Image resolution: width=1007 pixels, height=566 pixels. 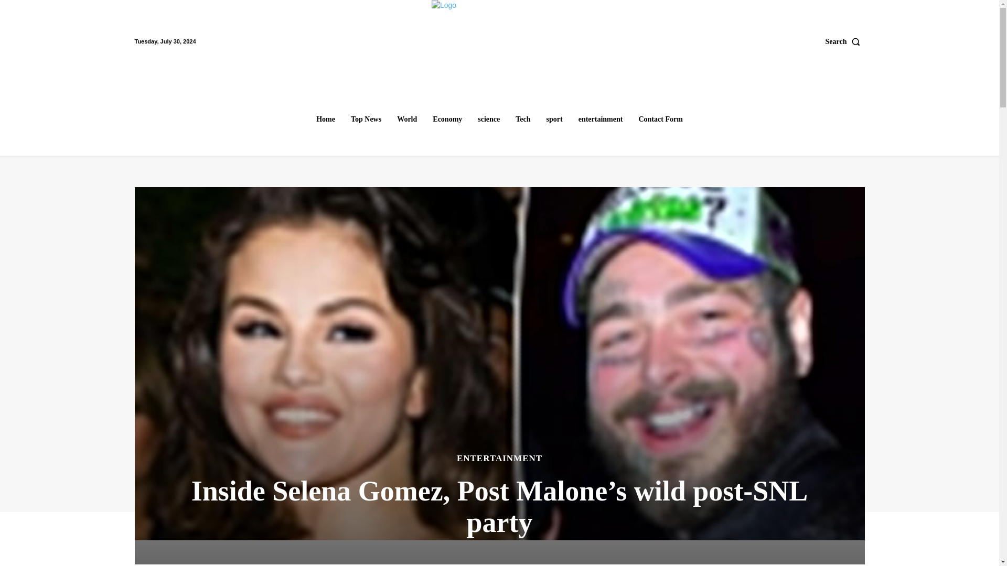 I want to click on Home, so click(x=325, y=119).